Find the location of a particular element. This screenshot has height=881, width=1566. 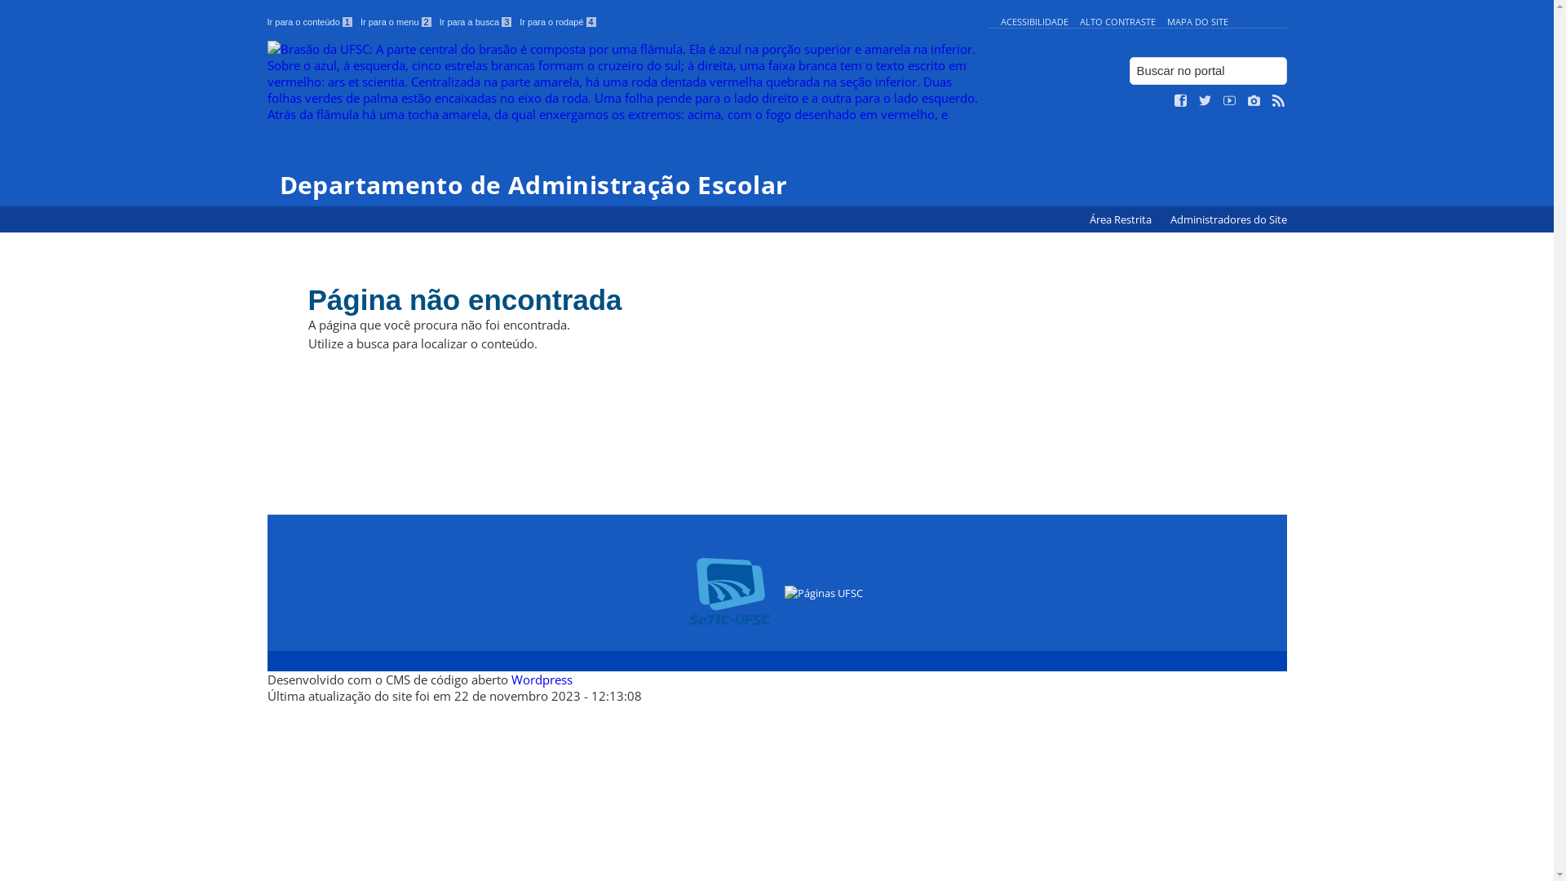

ALTO CONTRASTE is located at coordinates (1117, 21).